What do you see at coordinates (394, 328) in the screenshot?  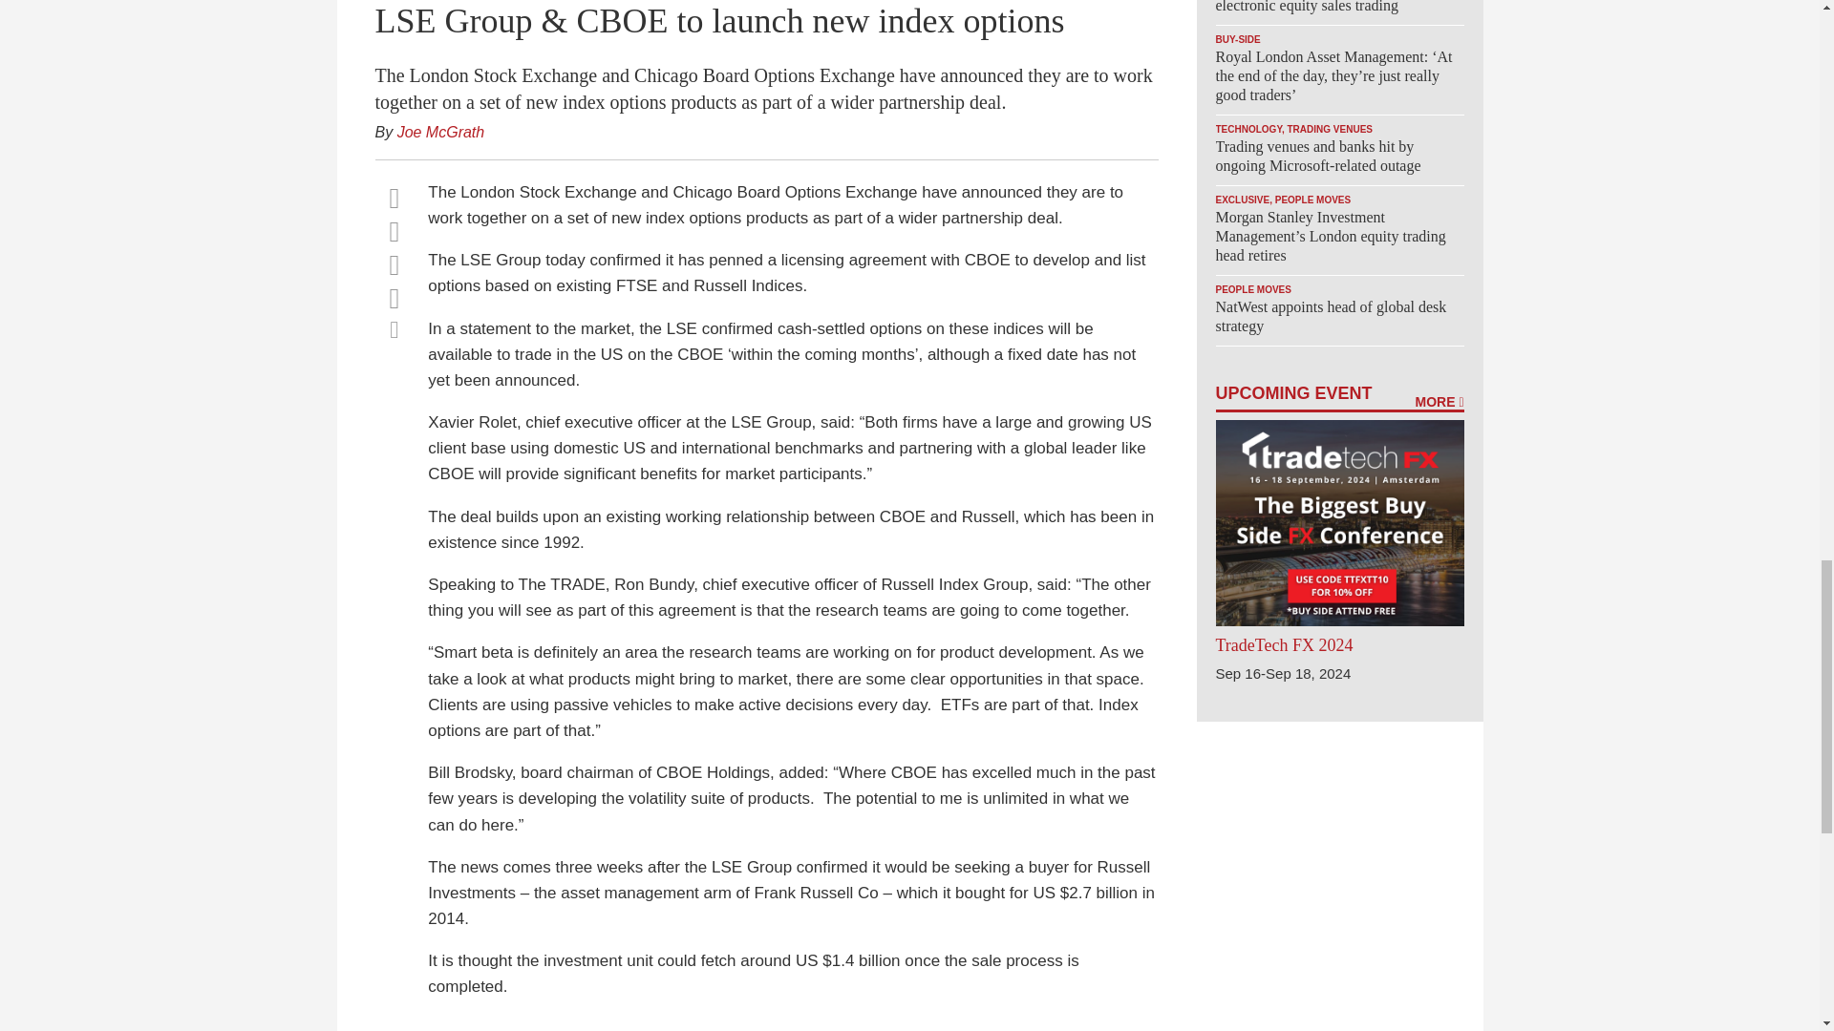 I see `Print this article` at bounding box center [394, 328].